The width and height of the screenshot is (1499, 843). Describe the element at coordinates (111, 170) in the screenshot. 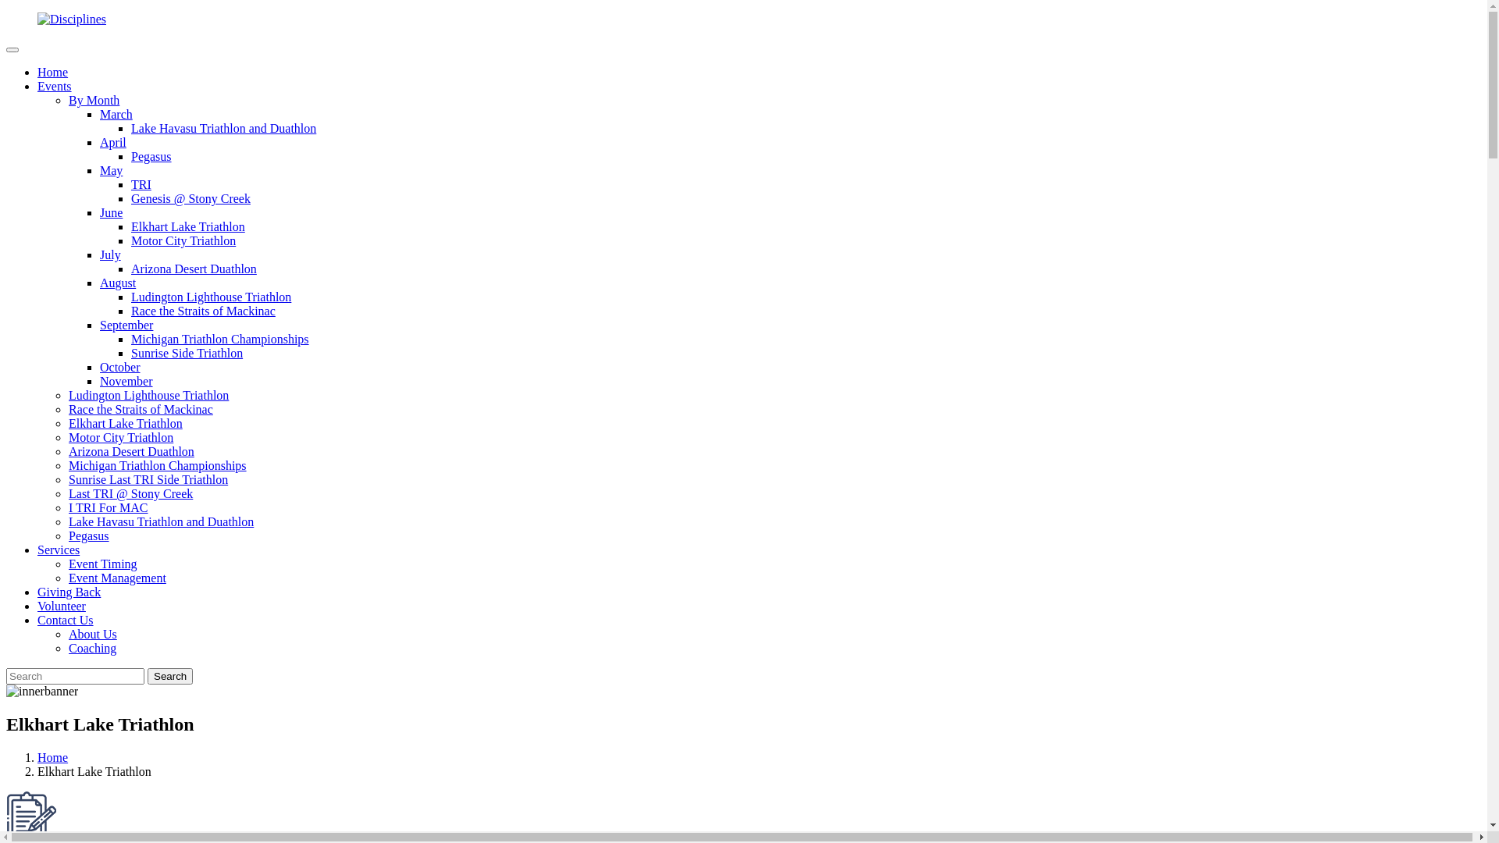

I see `May` at that location.